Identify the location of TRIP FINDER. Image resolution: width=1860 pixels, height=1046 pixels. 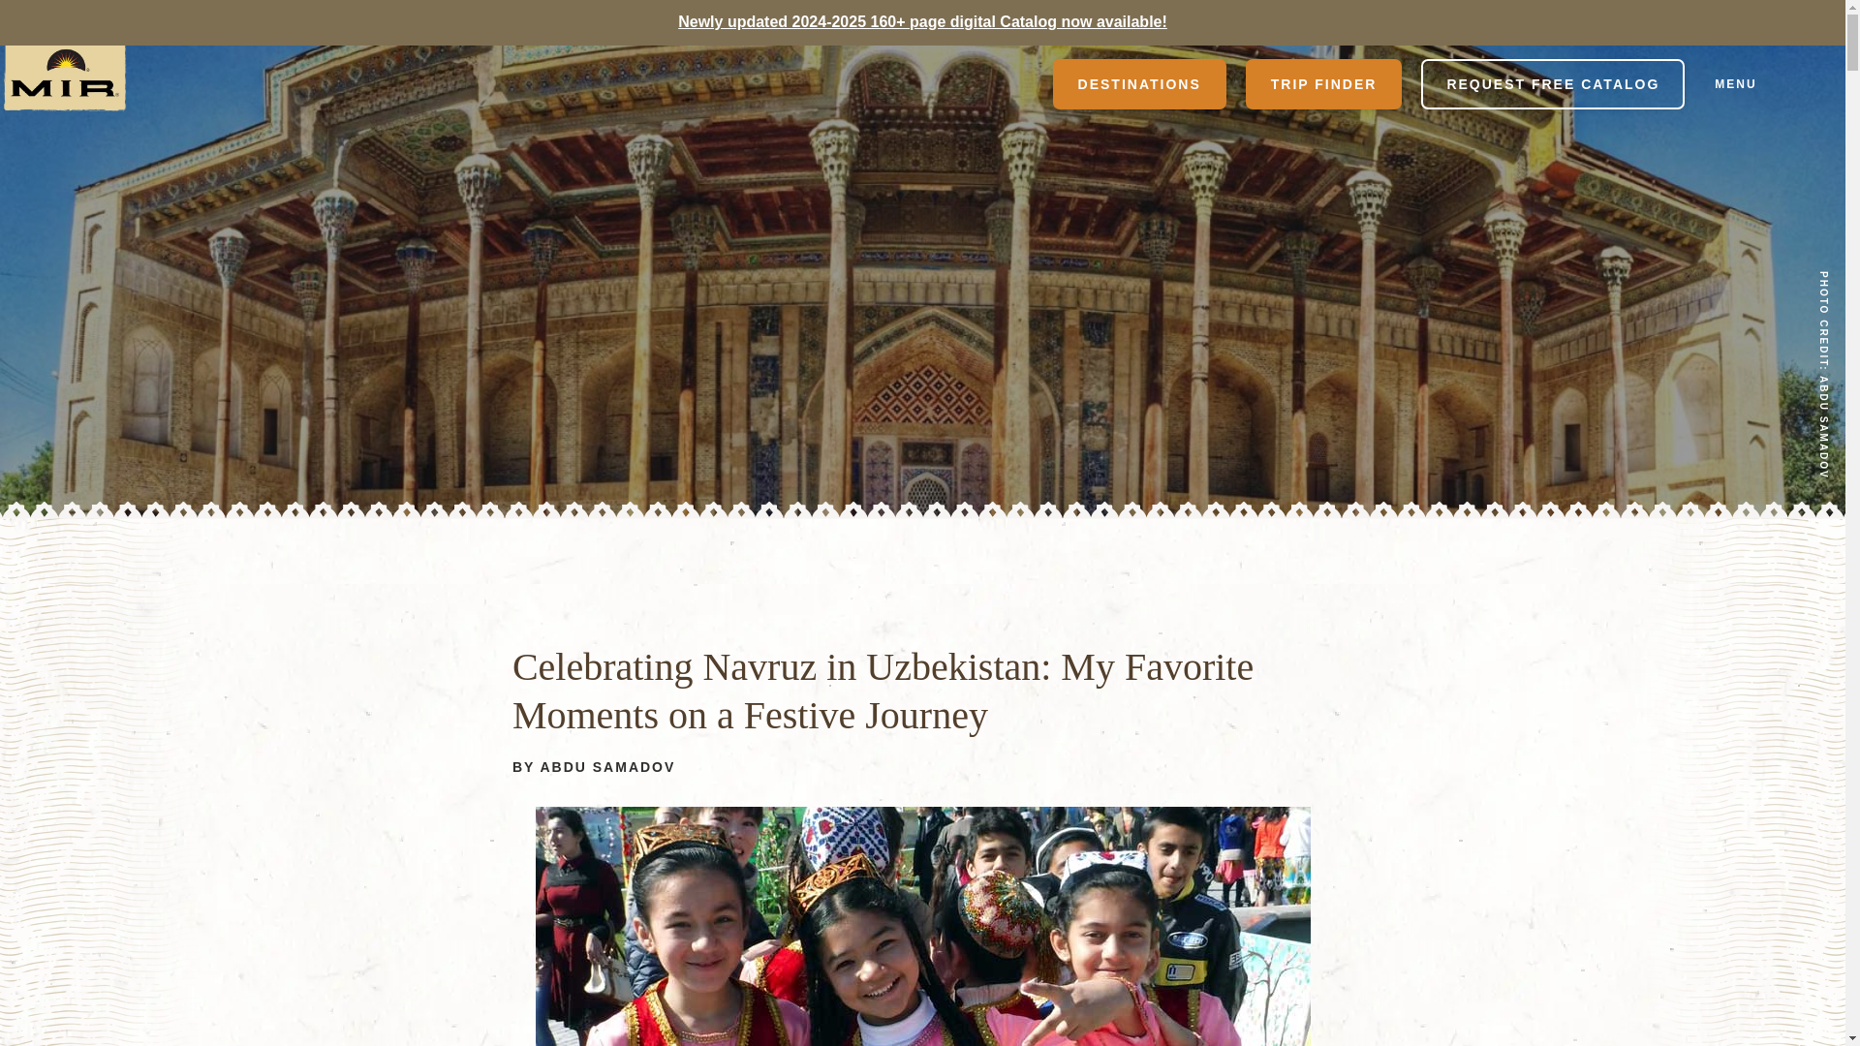
(1323, 83).